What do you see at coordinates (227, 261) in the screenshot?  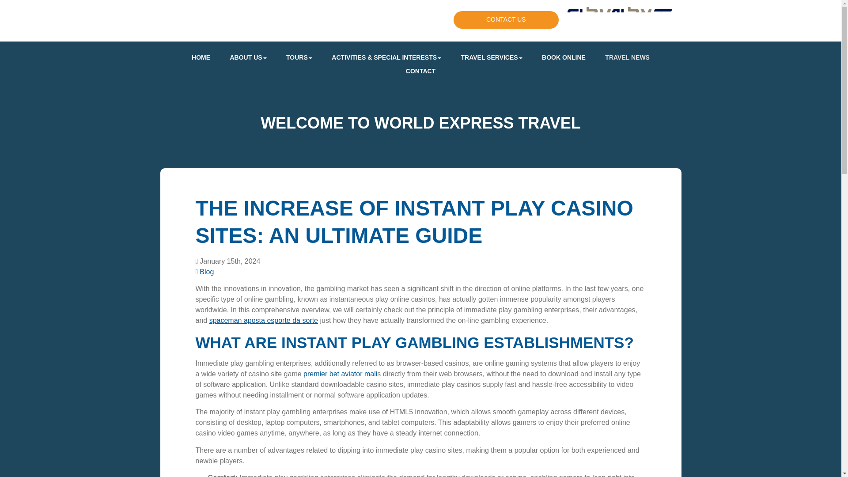 I see `Date Published` at bounding box center [227, 261].